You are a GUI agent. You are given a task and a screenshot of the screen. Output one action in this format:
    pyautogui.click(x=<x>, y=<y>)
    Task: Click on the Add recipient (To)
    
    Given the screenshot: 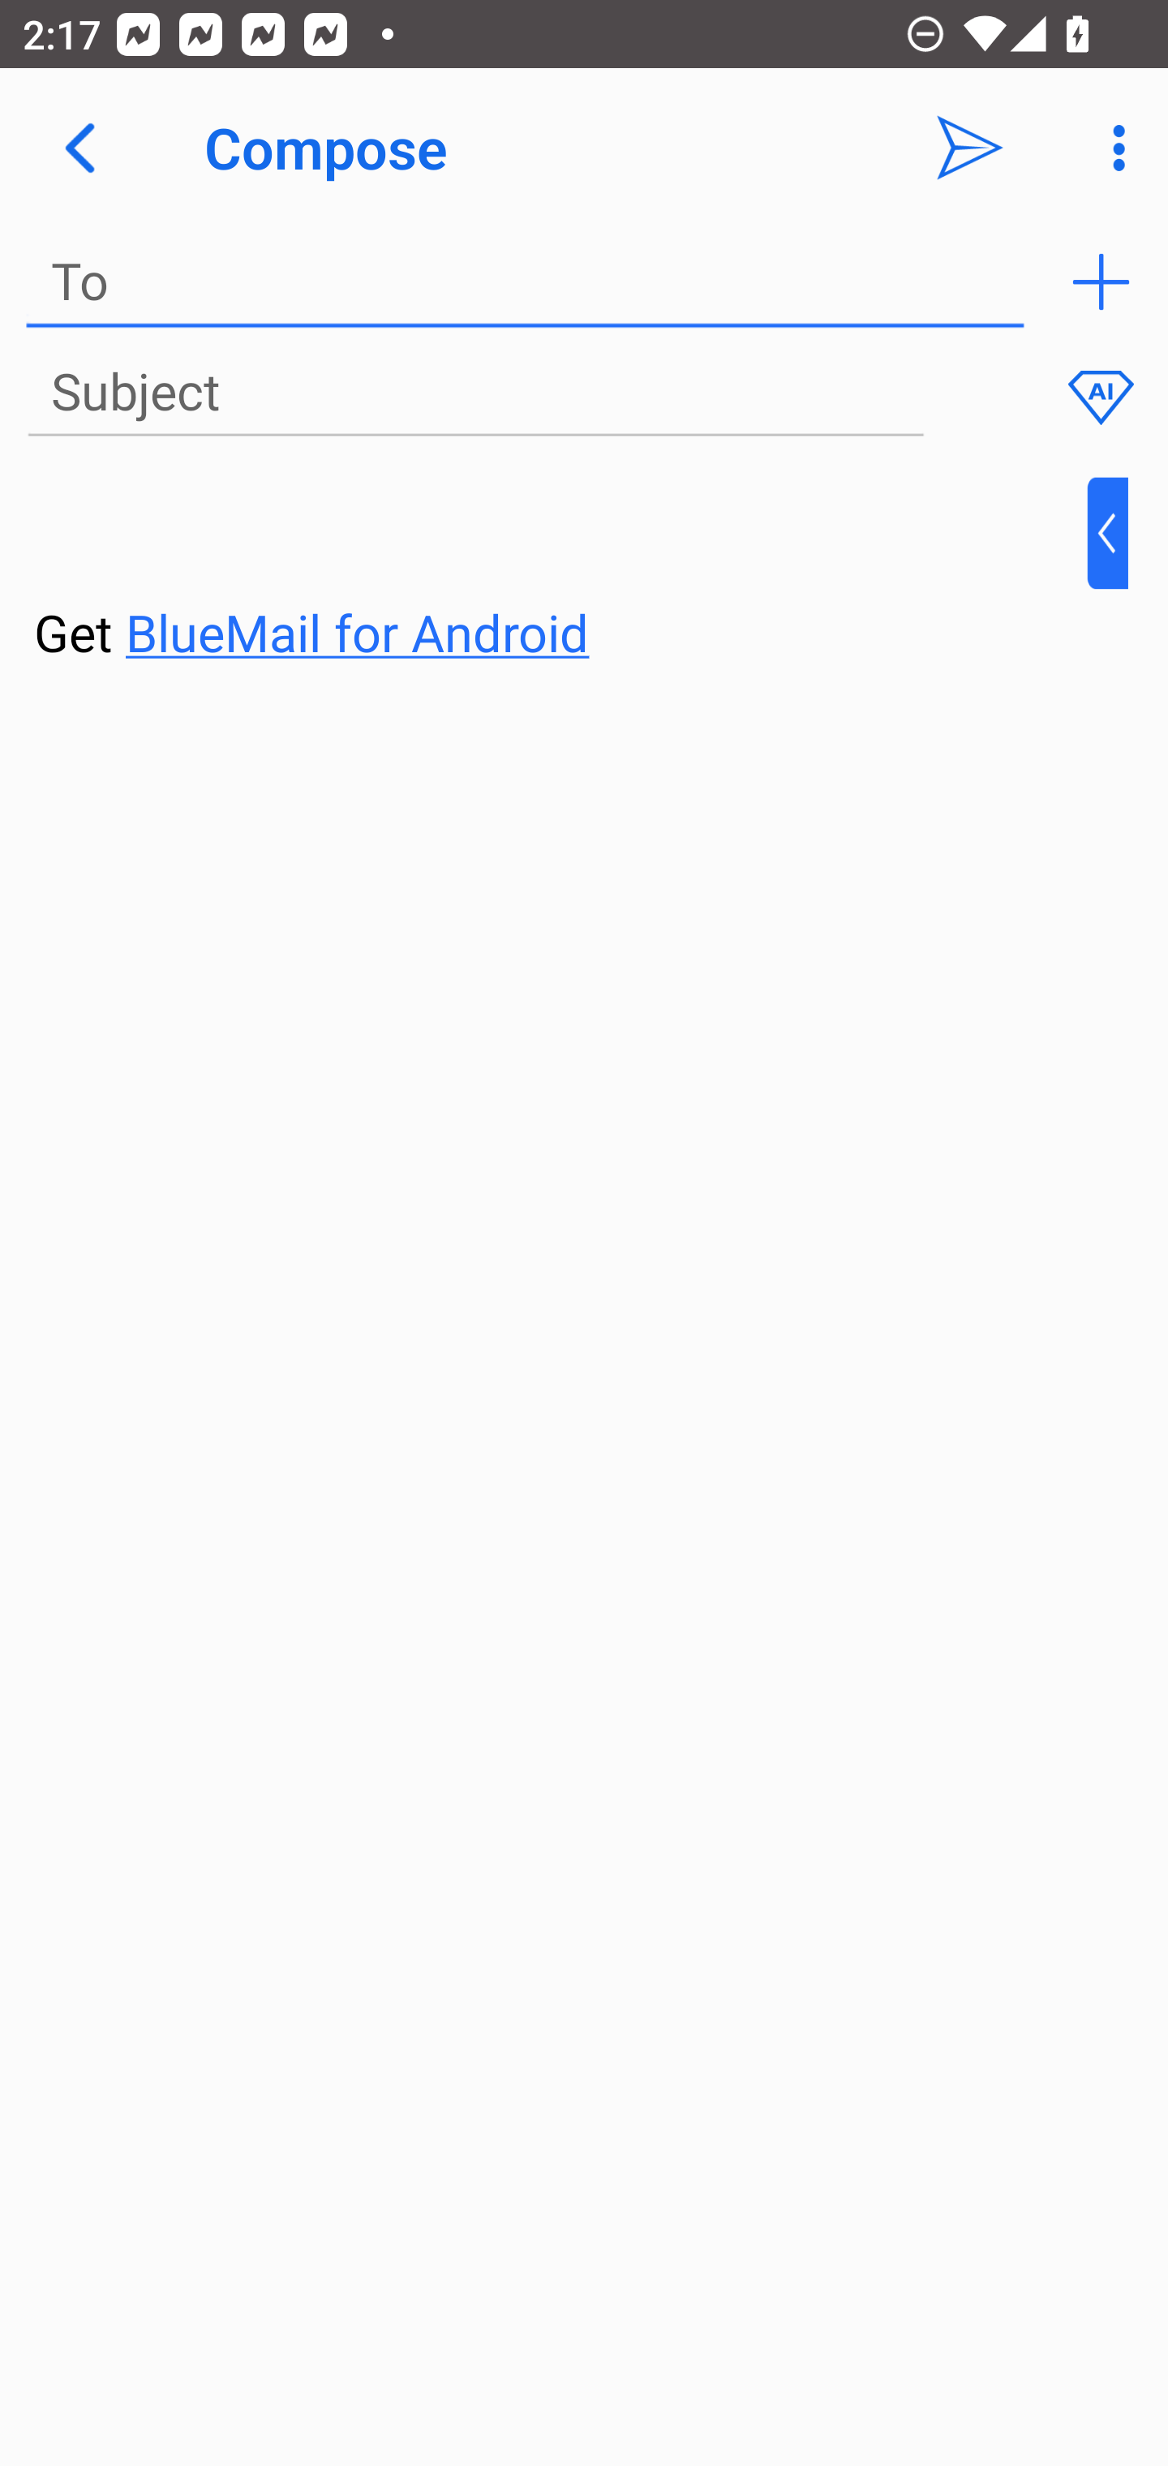 What is the action you would take?
    pyautogui.click(x=1101, y=282)
    